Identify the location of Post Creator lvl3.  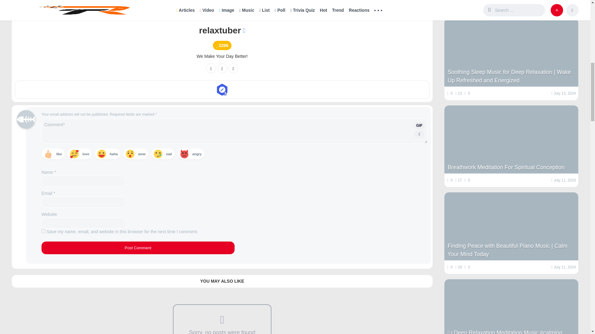
(222, 90).